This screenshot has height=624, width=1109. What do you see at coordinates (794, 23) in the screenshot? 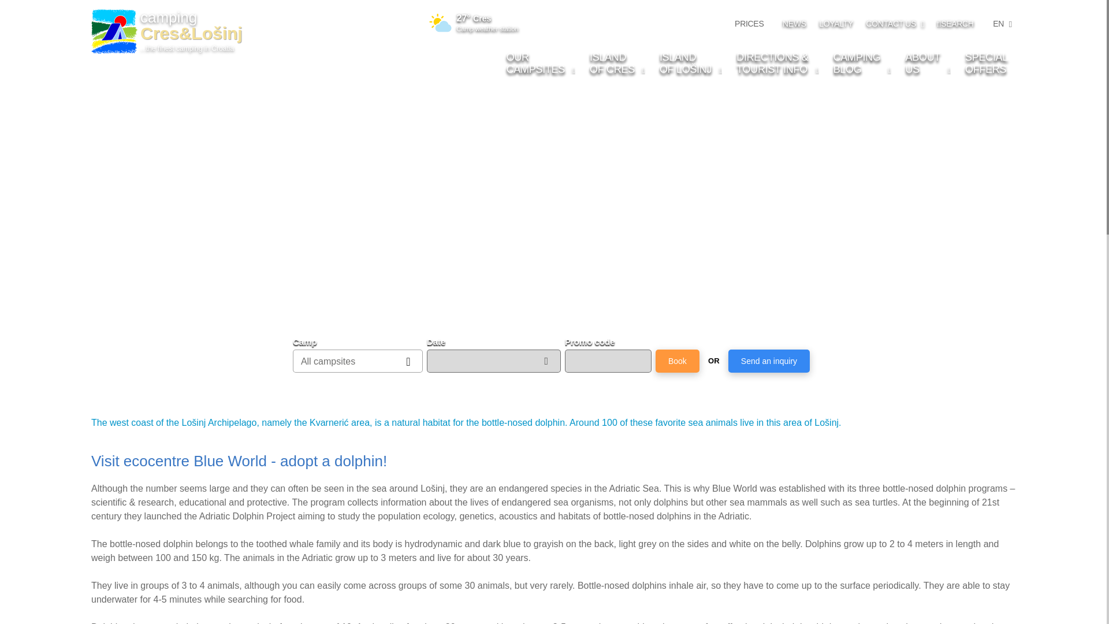
I see `Our Campsites` at bounding box center [794, 23].